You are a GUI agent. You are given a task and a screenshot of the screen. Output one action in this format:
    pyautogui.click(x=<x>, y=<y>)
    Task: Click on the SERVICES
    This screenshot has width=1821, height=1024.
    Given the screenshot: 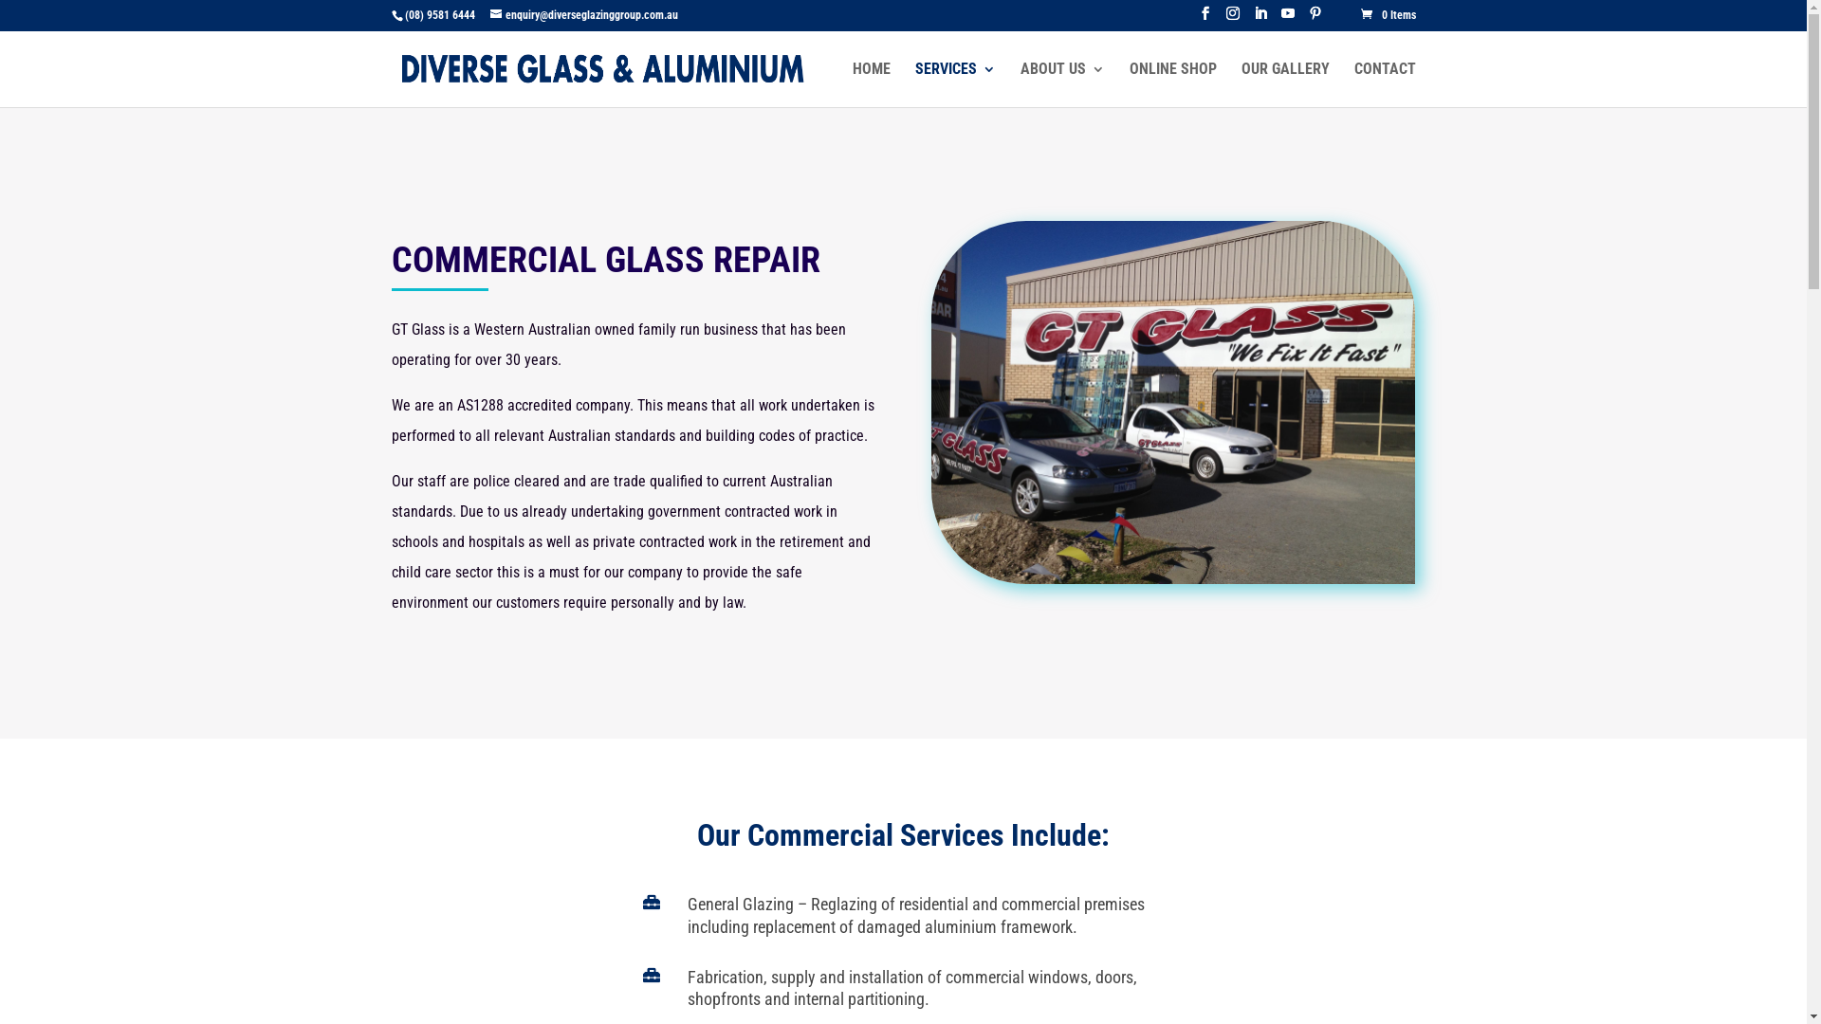 What is the action you would take?
    pyautogui.click(x=954, y=85)
    